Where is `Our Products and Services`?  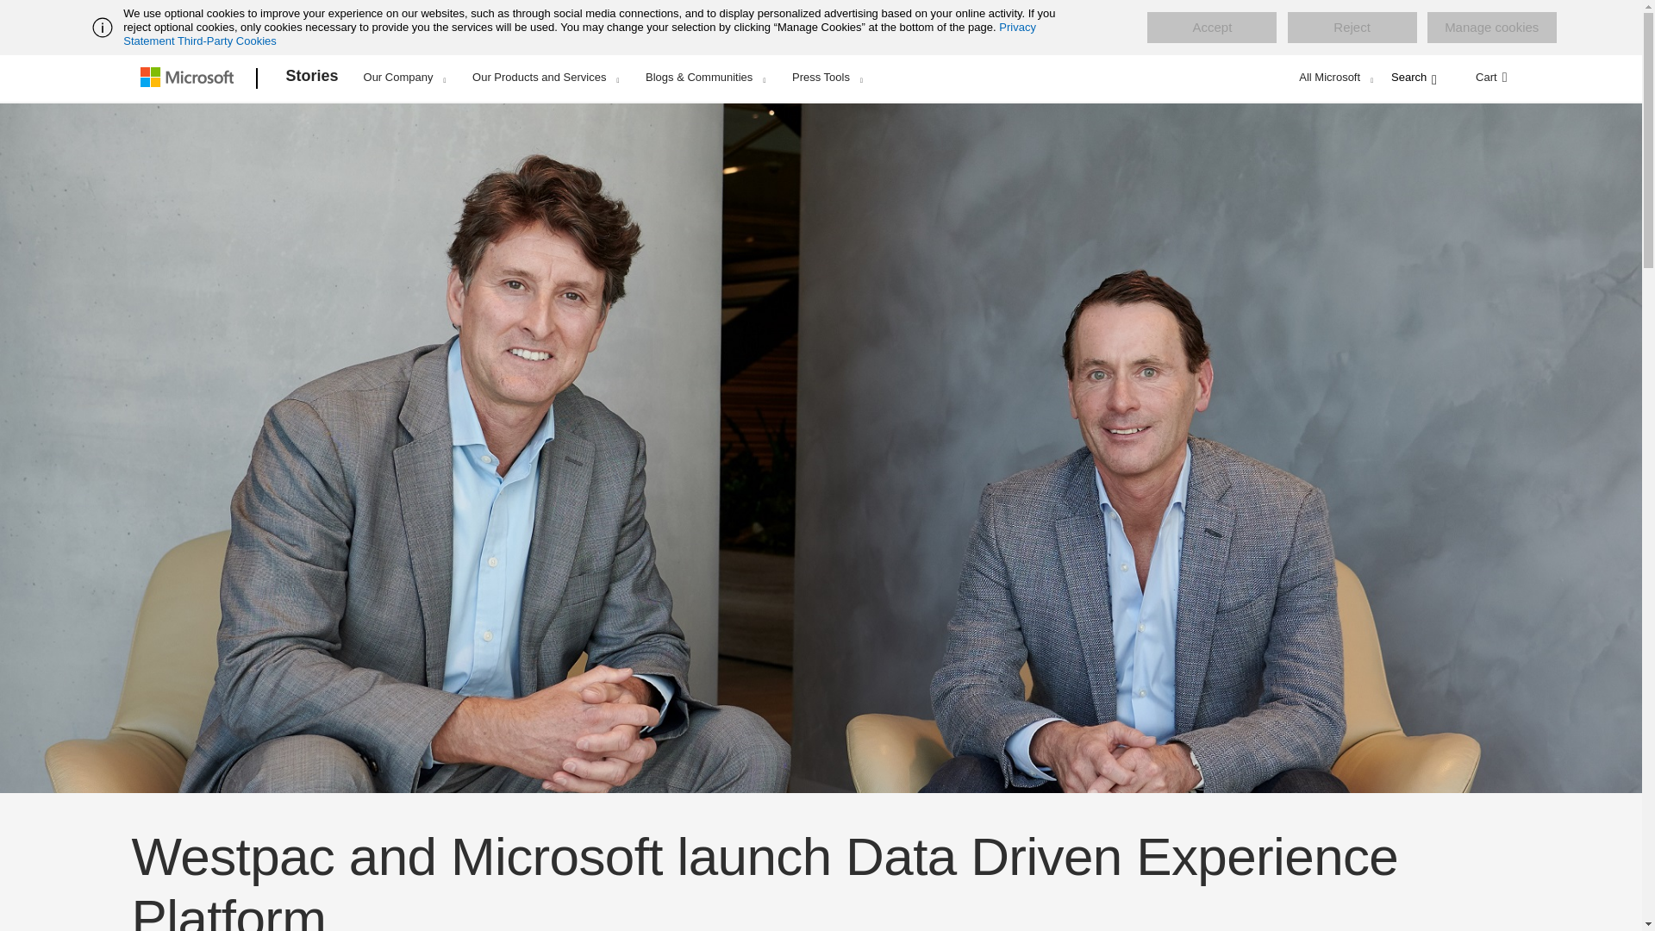
Our Products and Services is located at coordinates (545, 77).